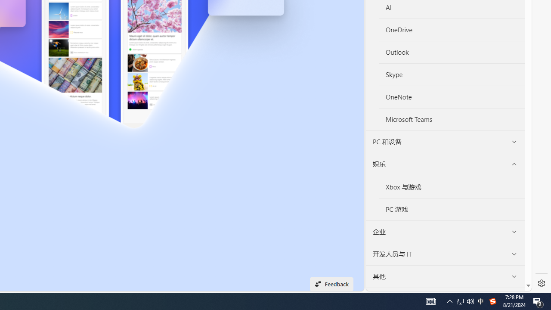 The image size is (551, 310). I want to click on OneDrive, so click(452, 30).